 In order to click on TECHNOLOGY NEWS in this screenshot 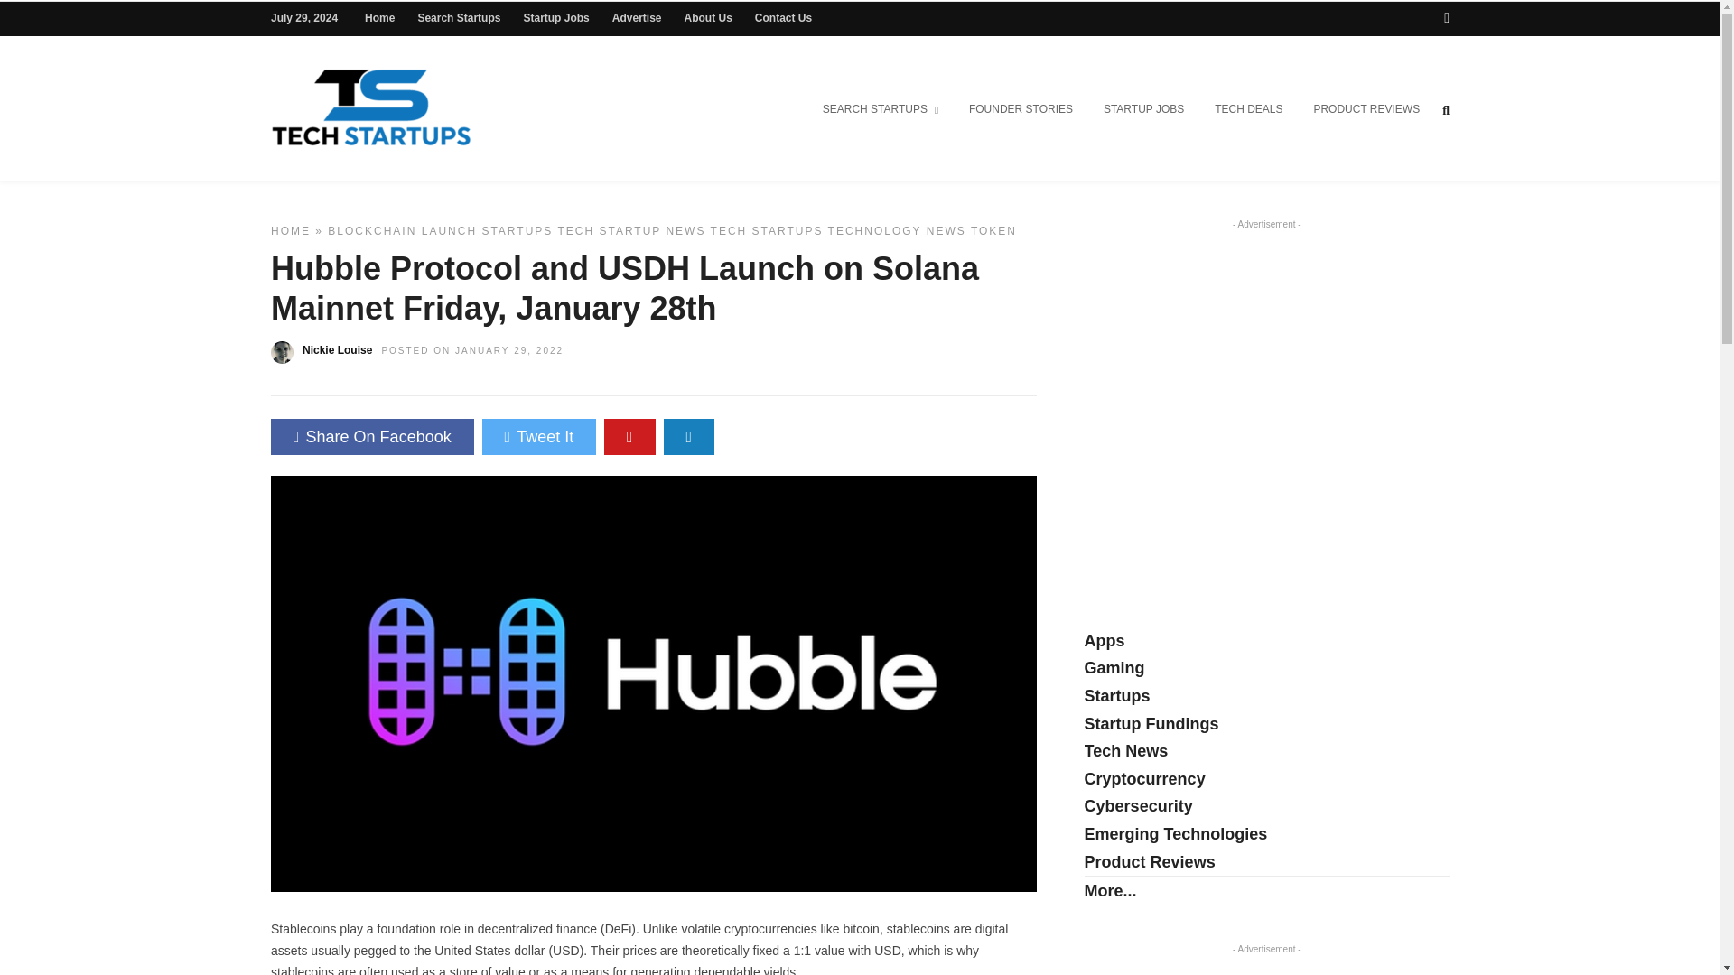, I will do `click(897, 231)`.